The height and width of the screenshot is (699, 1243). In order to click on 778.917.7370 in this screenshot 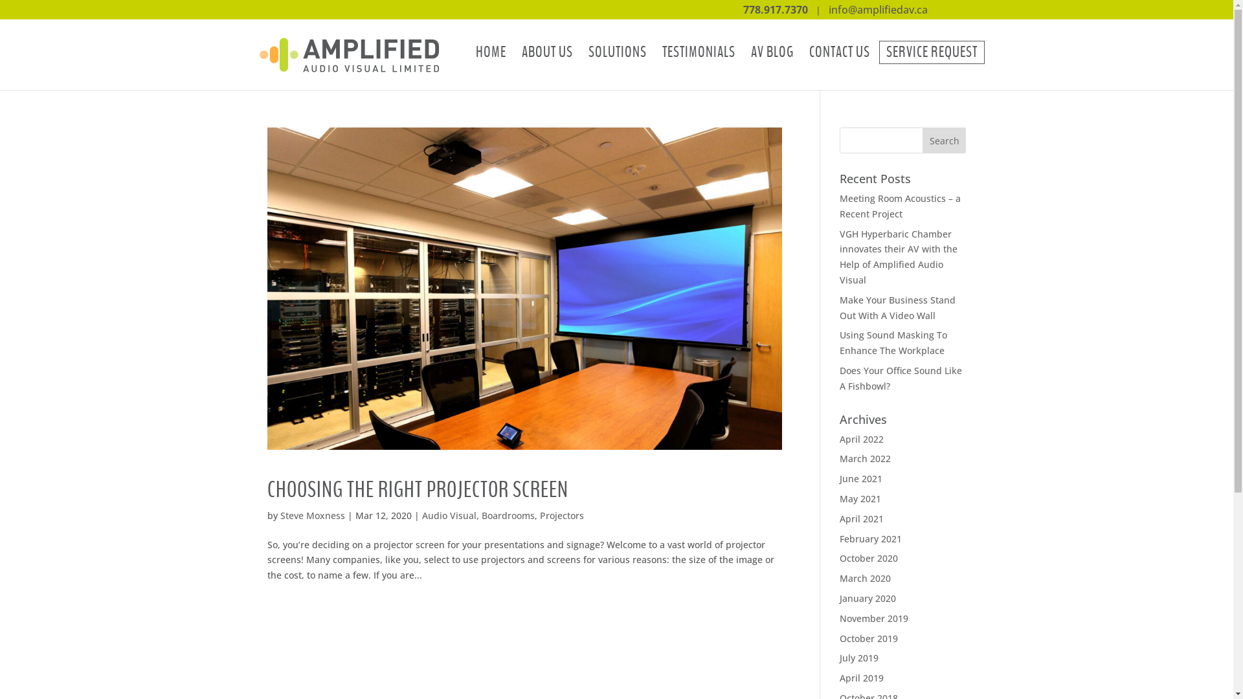, I will do `click(776, 10)`.